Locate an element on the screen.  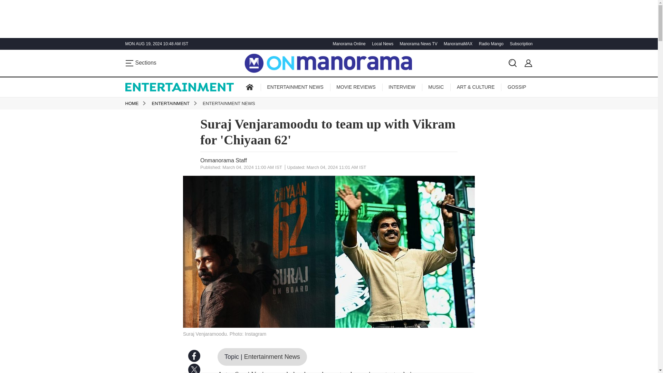
ManoramaMAX is located at coordinates (457, 44).